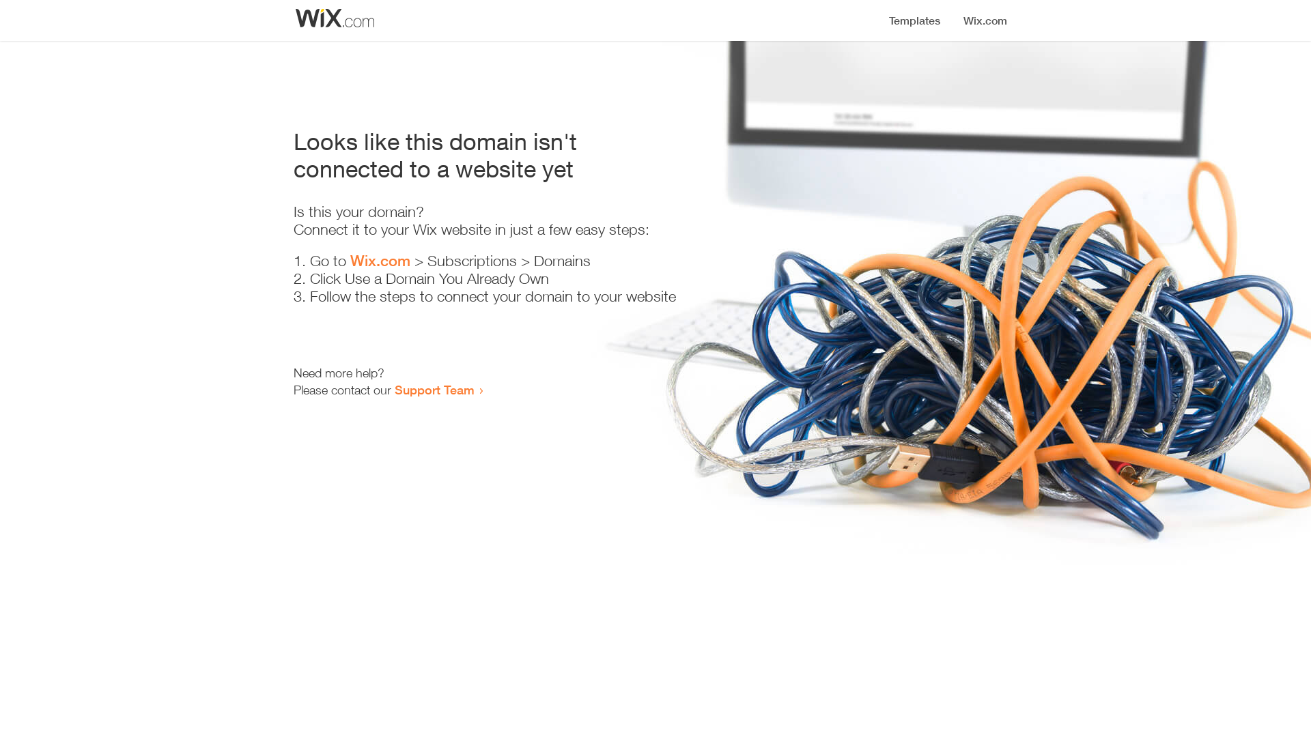 The width and height of the screenshot is (1311, 737). Describe the element at coordinates (380, 261) in the screenshot. I see `Wix.com` at that location.